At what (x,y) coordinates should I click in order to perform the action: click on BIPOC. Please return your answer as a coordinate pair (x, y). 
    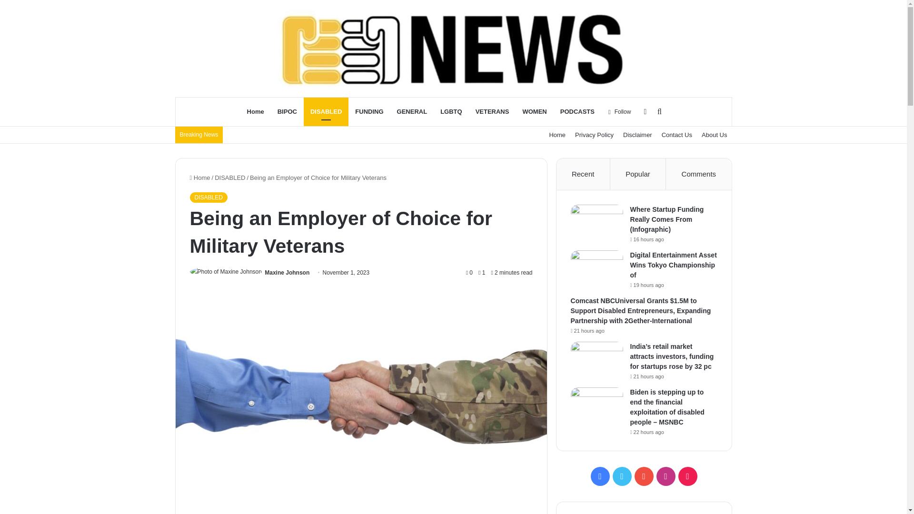
    Looking at the image, I should click on (287, 111).